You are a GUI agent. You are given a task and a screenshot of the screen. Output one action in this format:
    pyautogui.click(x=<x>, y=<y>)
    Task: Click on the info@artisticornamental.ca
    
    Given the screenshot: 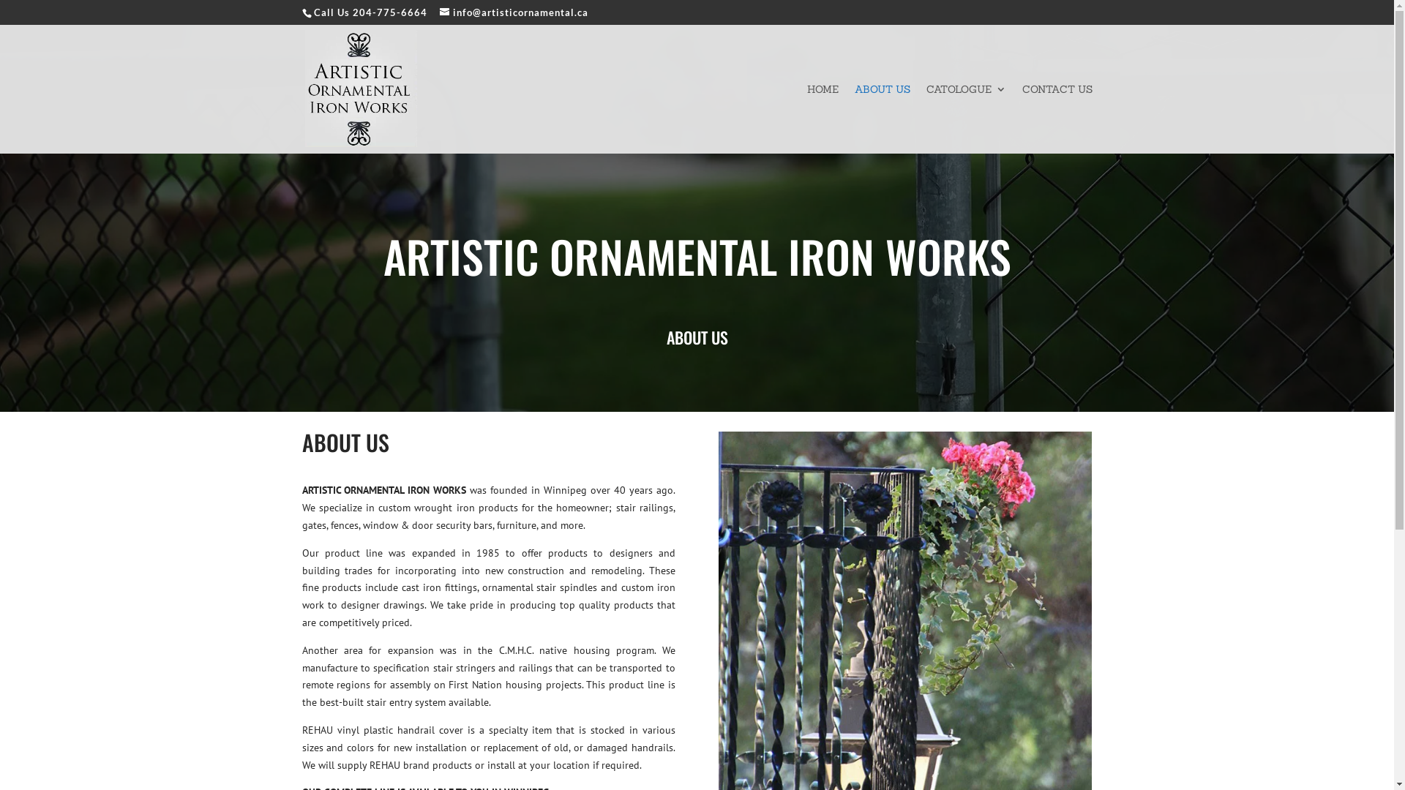 What is the action you would take?
    pyautogui.click(x=514, y=12)
    